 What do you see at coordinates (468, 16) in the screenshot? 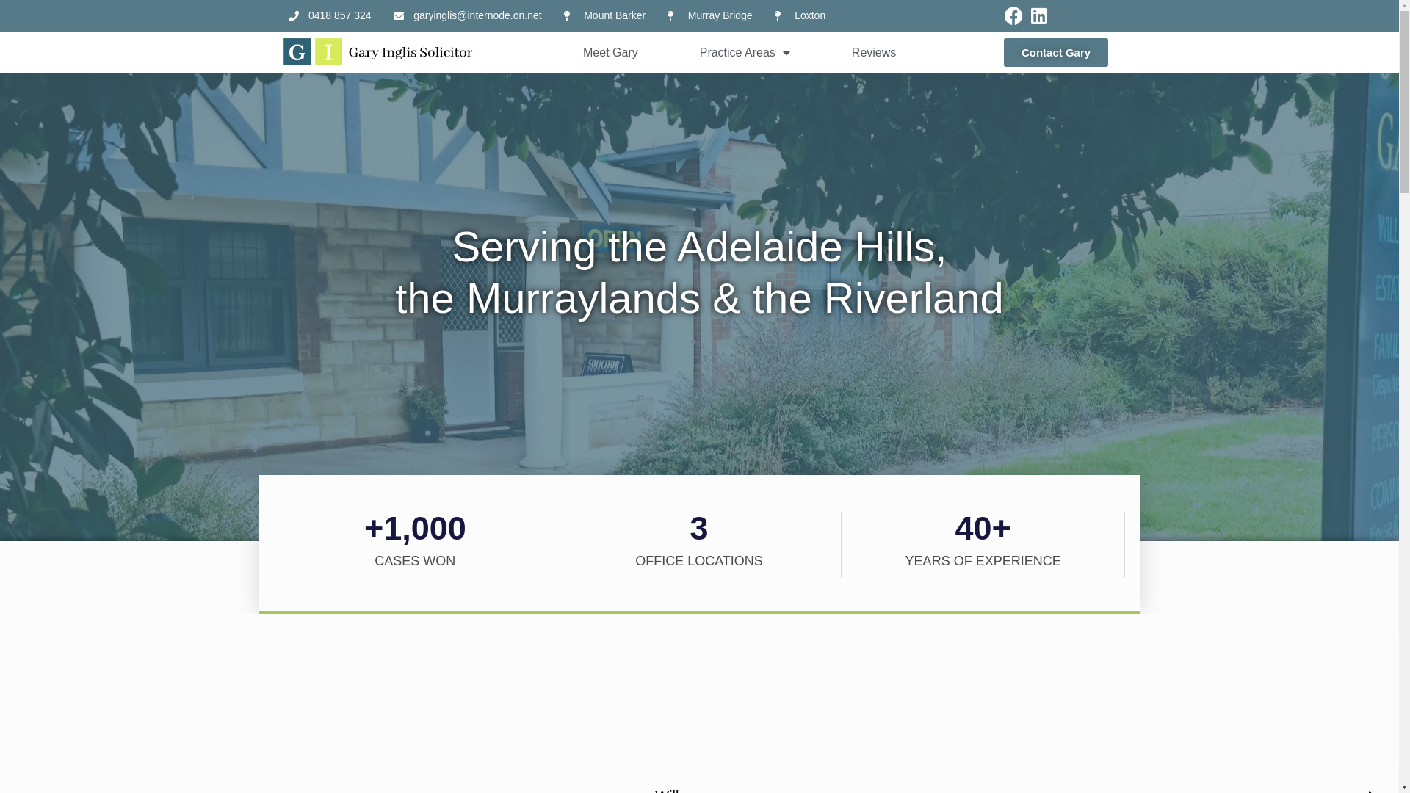
I see `garyinglis@internode.on.net` at bounding box center [468, 16].